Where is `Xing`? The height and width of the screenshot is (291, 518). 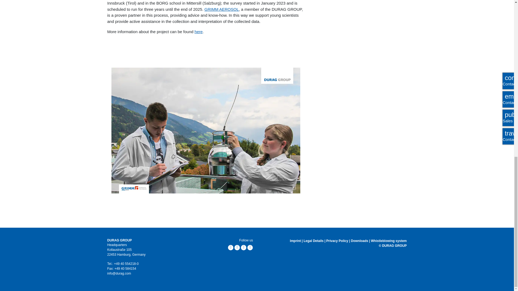
Xing is located at coordinates (237, 247).